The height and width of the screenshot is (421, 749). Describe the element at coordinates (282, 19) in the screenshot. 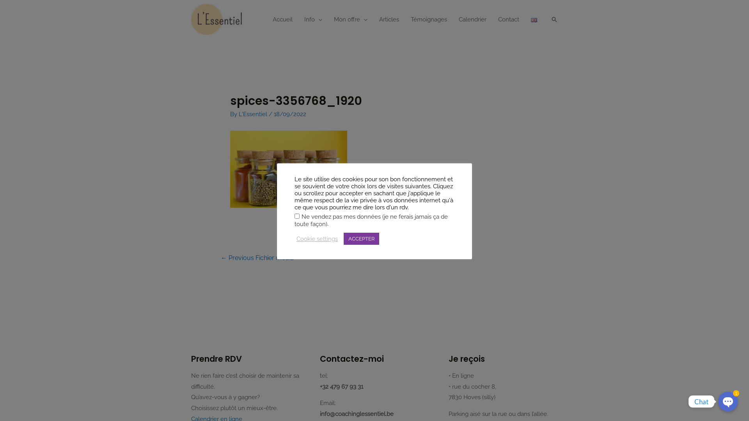

I see `Accueil` at that location.